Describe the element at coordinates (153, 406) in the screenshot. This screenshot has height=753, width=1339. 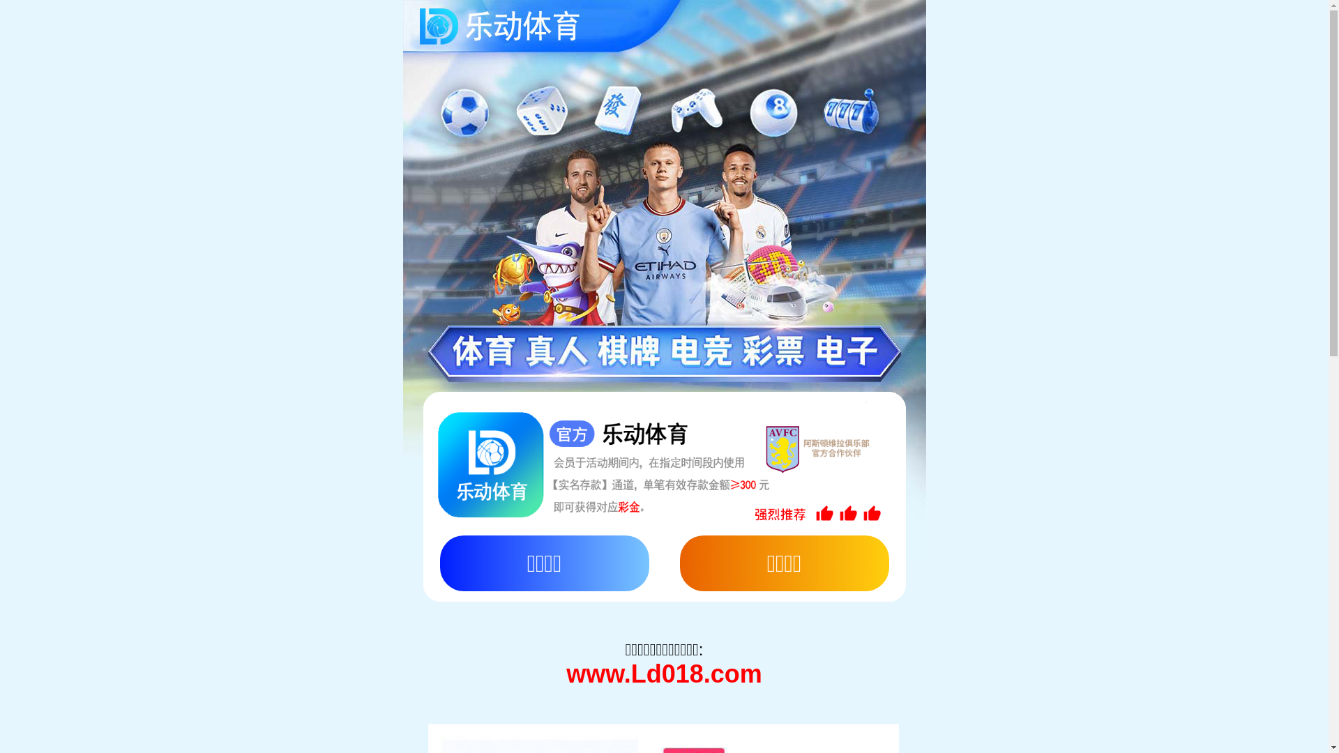
I see `Home` at that location.